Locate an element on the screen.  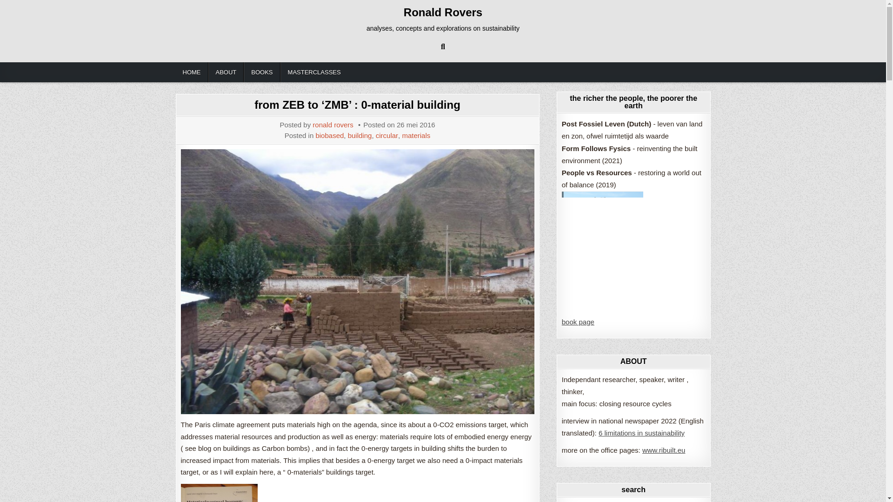
Ronald Rovers is located at coordinates (443, 12).